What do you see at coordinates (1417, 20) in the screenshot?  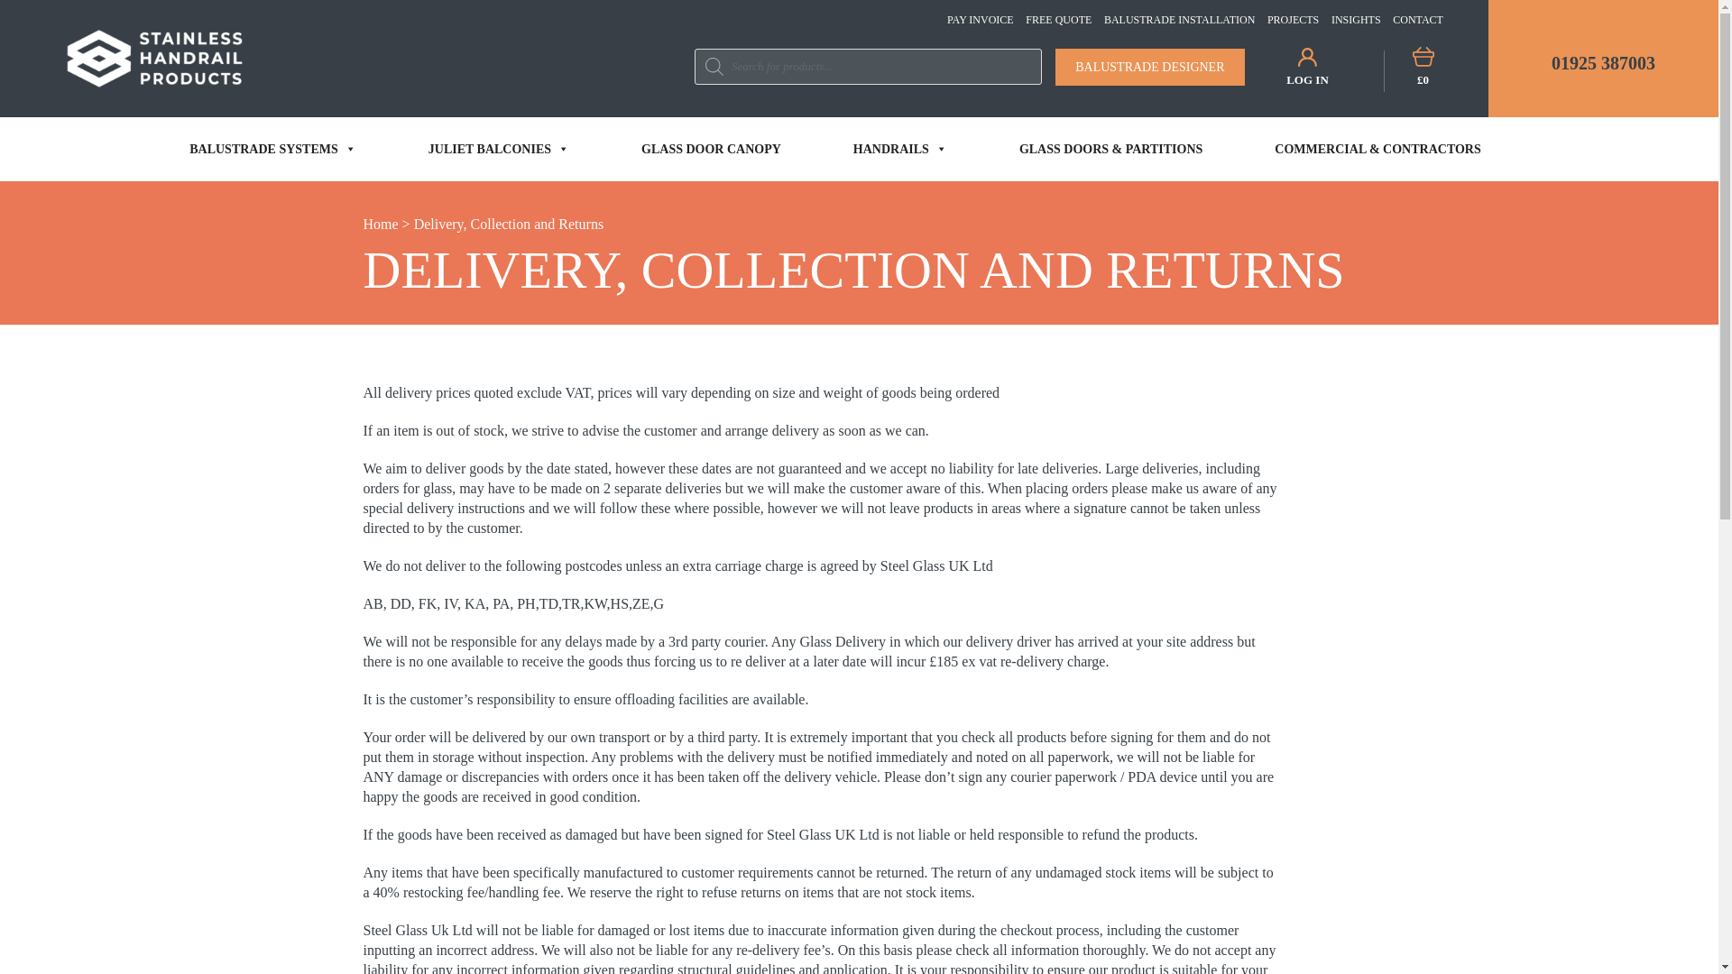 I see `CONTACT` at bounding box center [1417, 20].